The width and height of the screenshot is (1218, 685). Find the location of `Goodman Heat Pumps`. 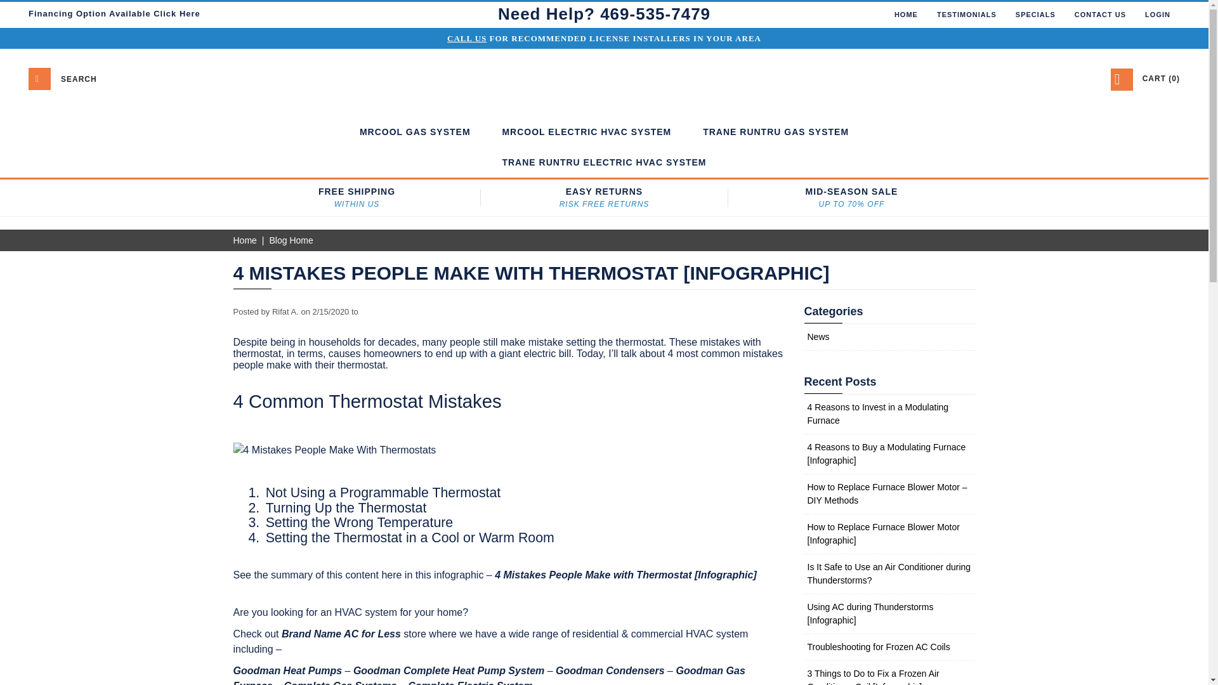

Goodman Heat Pumps is located at coordinates (288, 670).